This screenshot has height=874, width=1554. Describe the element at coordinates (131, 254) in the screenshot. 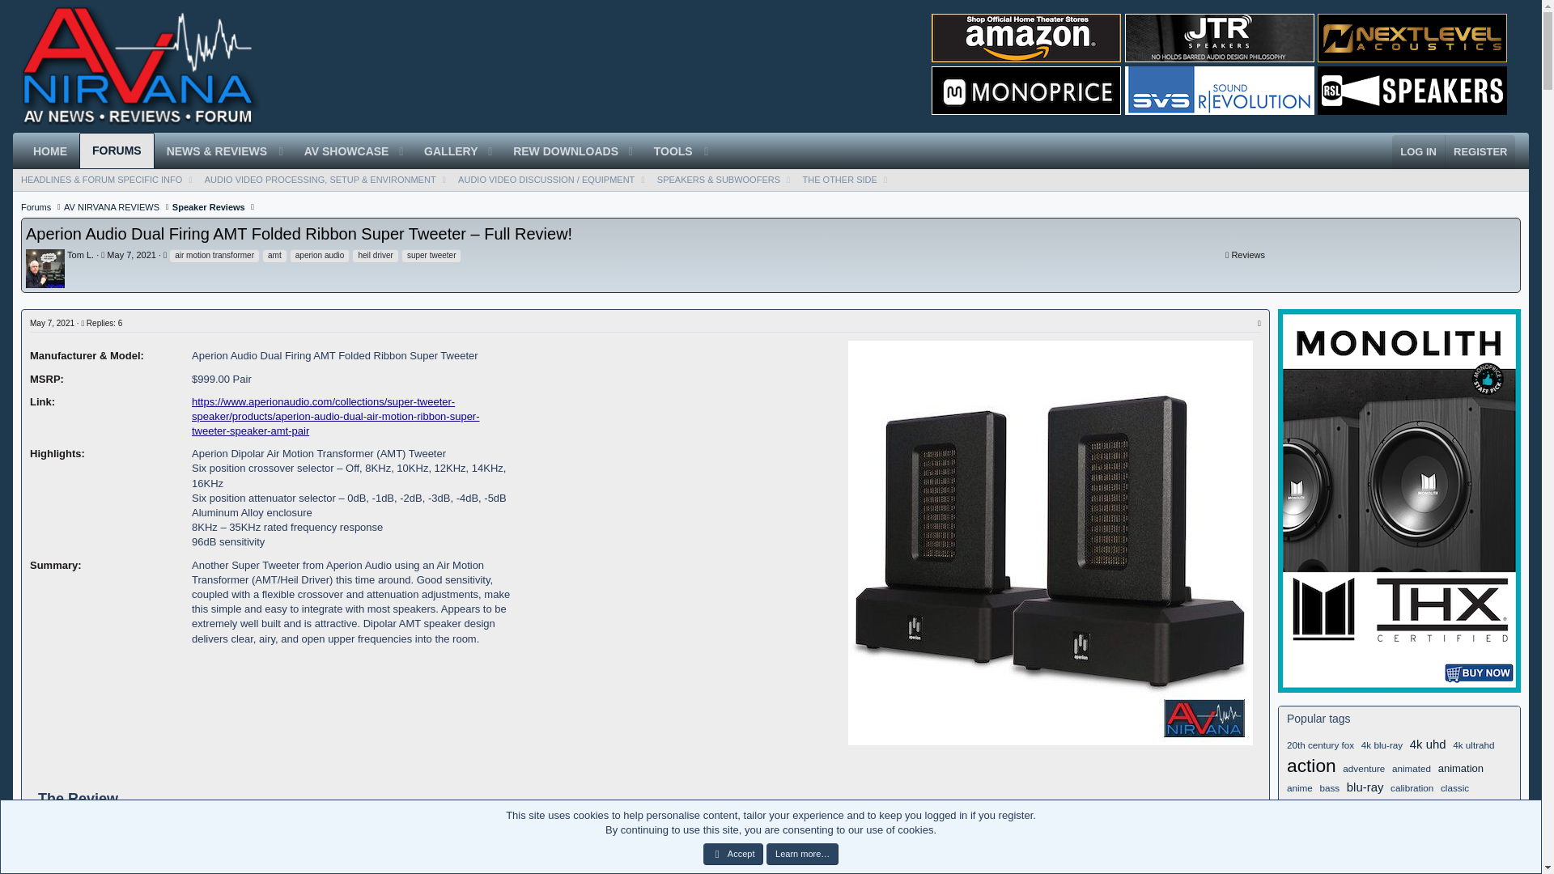

I see `May 7, 2021 at 3:28 PM` at that location.